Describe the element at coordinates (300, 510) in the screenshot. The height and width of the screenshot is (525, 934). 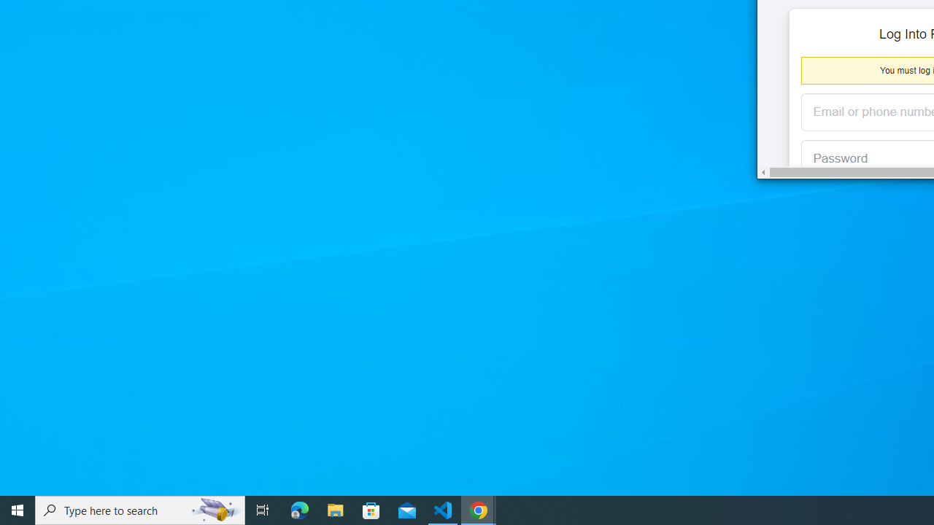
I see `Microsoft Edge` at that location.